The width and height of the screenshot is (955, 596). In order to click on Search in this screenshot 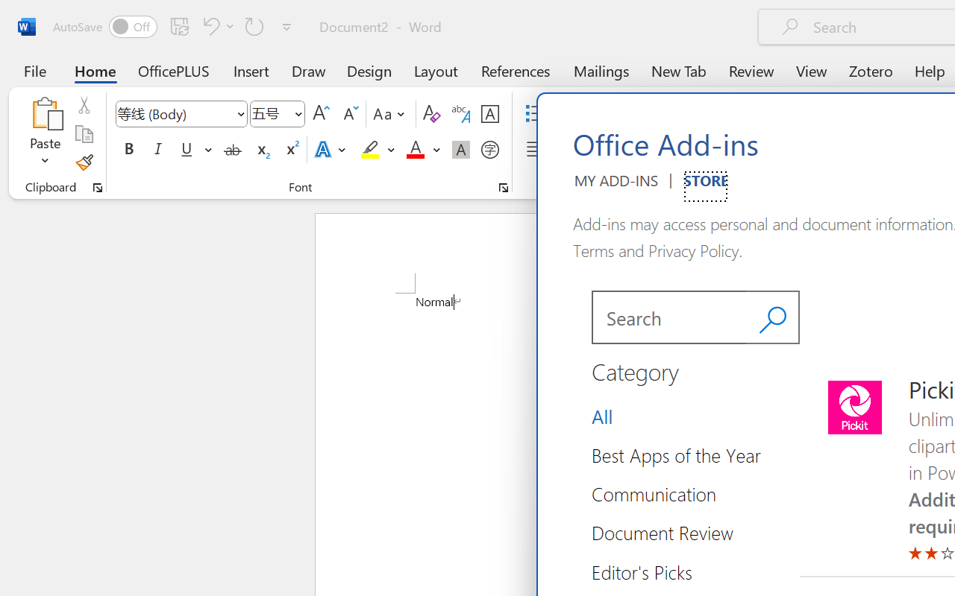, I will do `click(773, 317)`.